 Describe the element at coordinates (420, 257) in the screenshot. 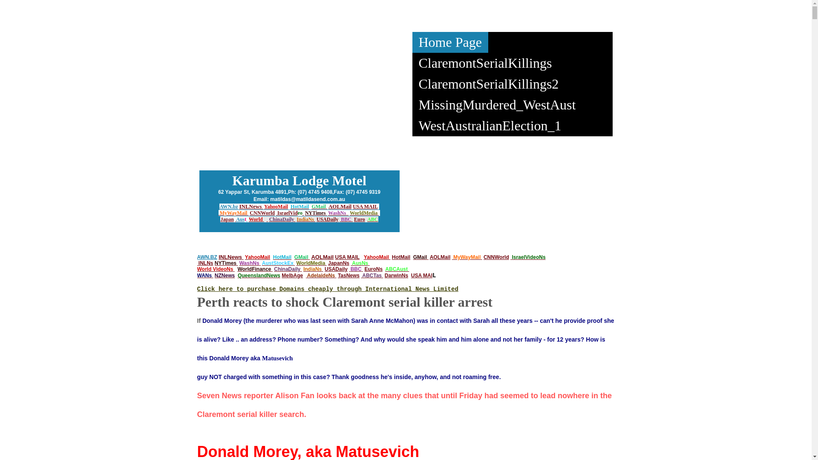

I see `GMail` at that location.